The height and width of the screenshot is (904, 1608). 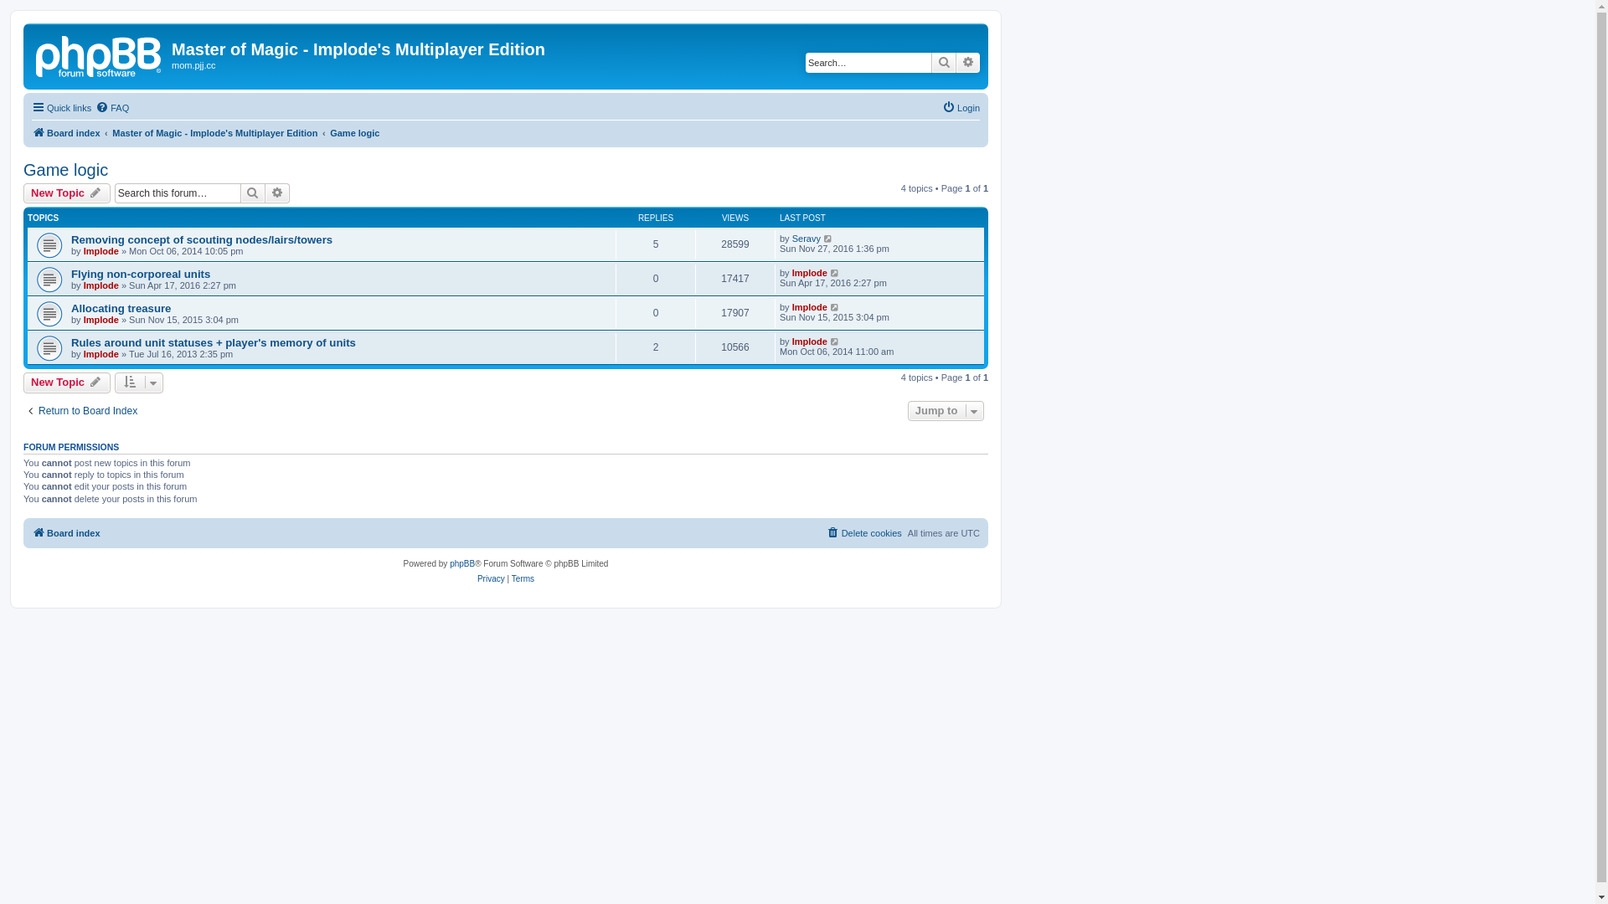 What do you see at coordinates (112, 108) in the screenshot?
I see `FAQ` at bounding box center [112, 108].